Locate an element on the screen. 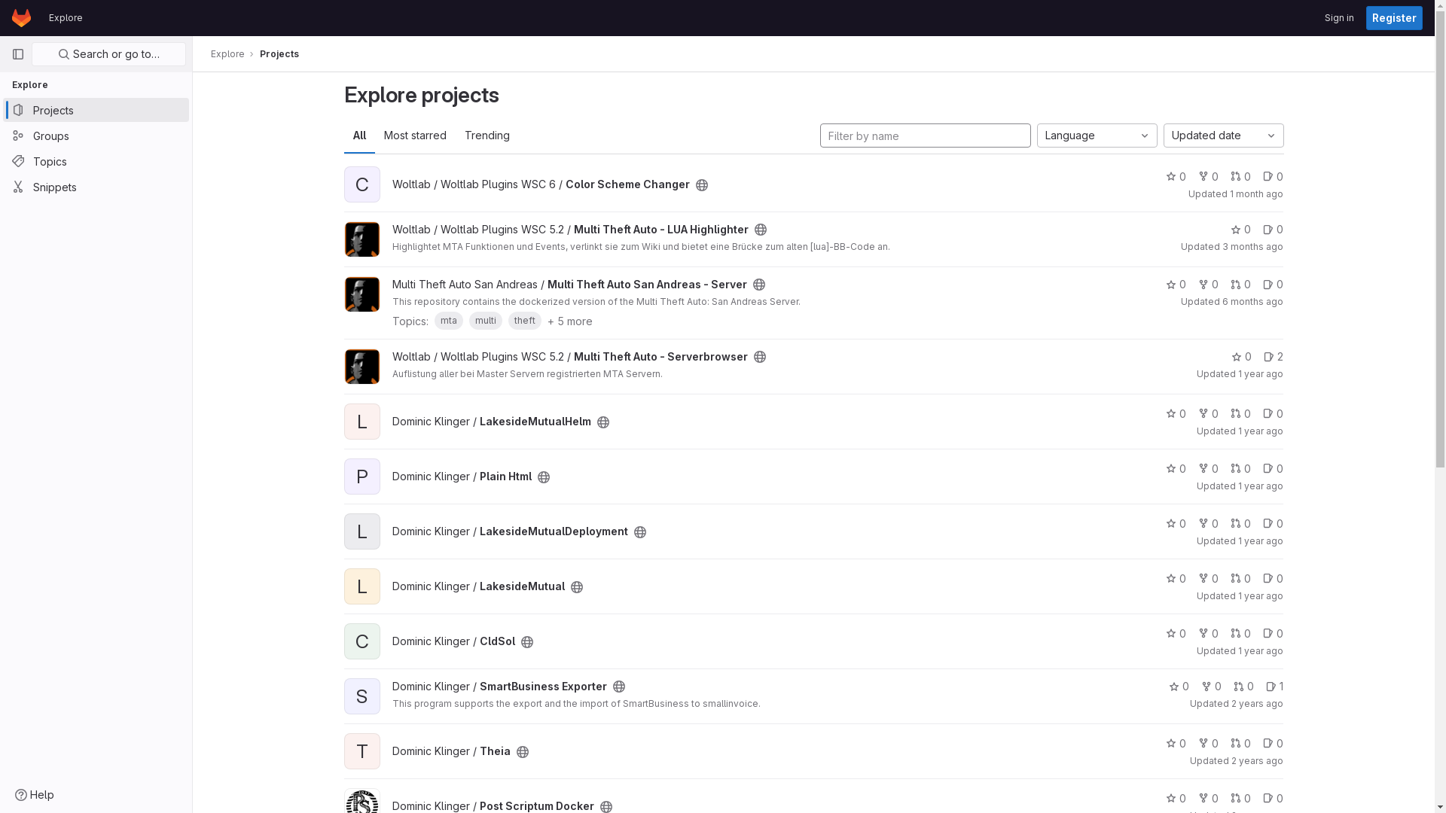 The height and width of the screenshot is (813, 1446). 0 is located at coordinates (1208, 578).